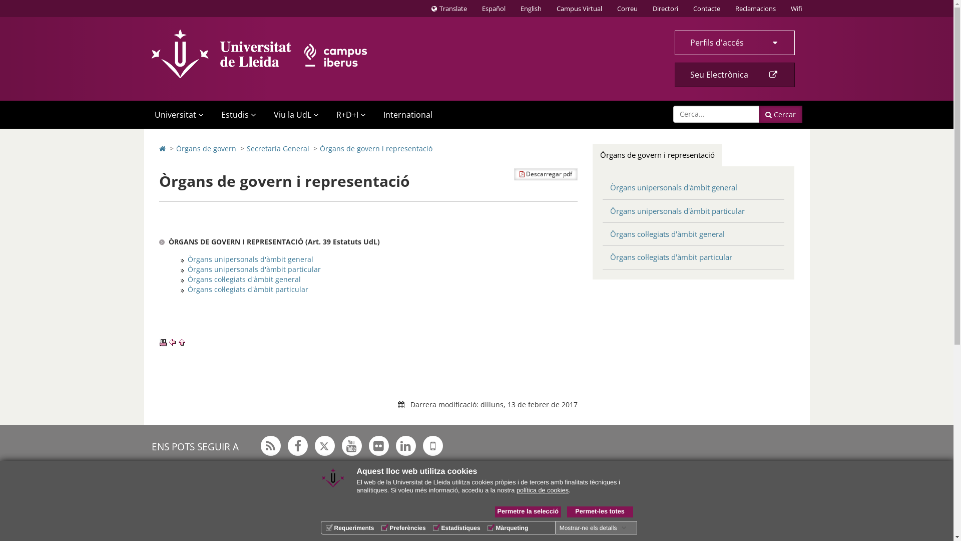 This screenshot has height=541, width=961. What do you see at coordinates (259, 54) in the screenshot?
I see `Universitat de Lleida - Campus Iberus` at bounding box center [259, 54].